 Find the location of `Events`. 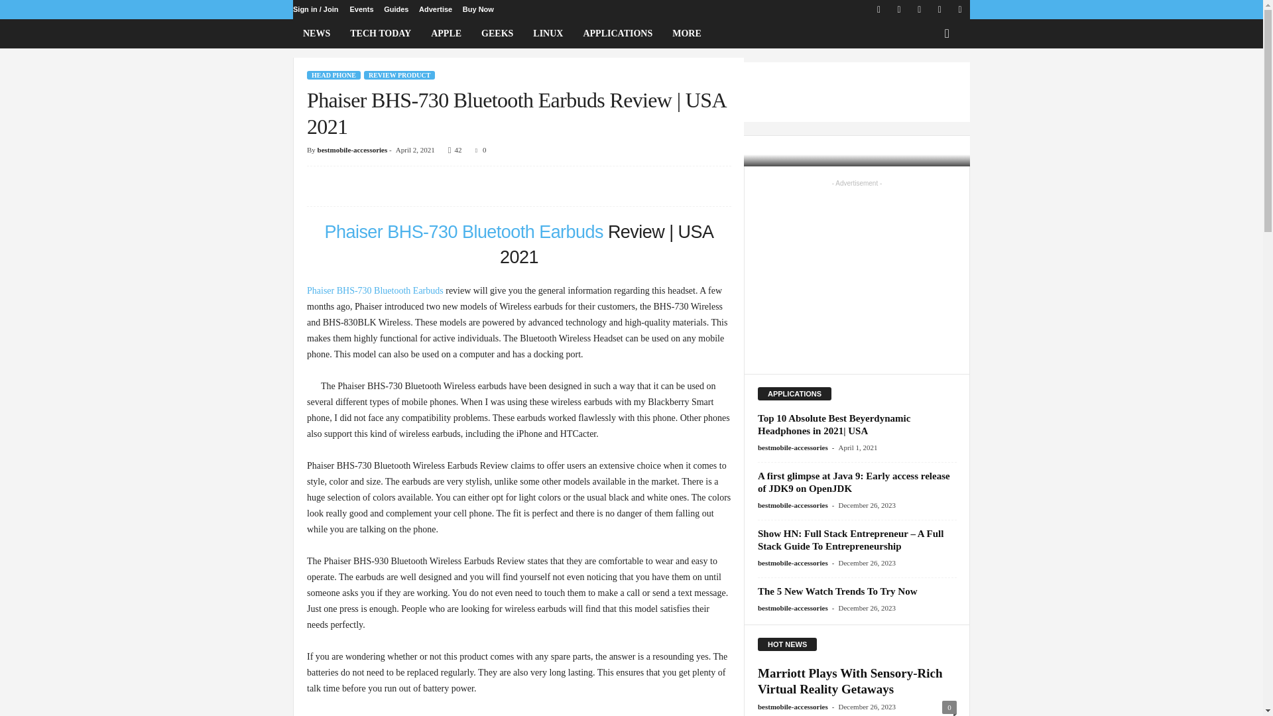

Events is located at coordinates (361, 9).